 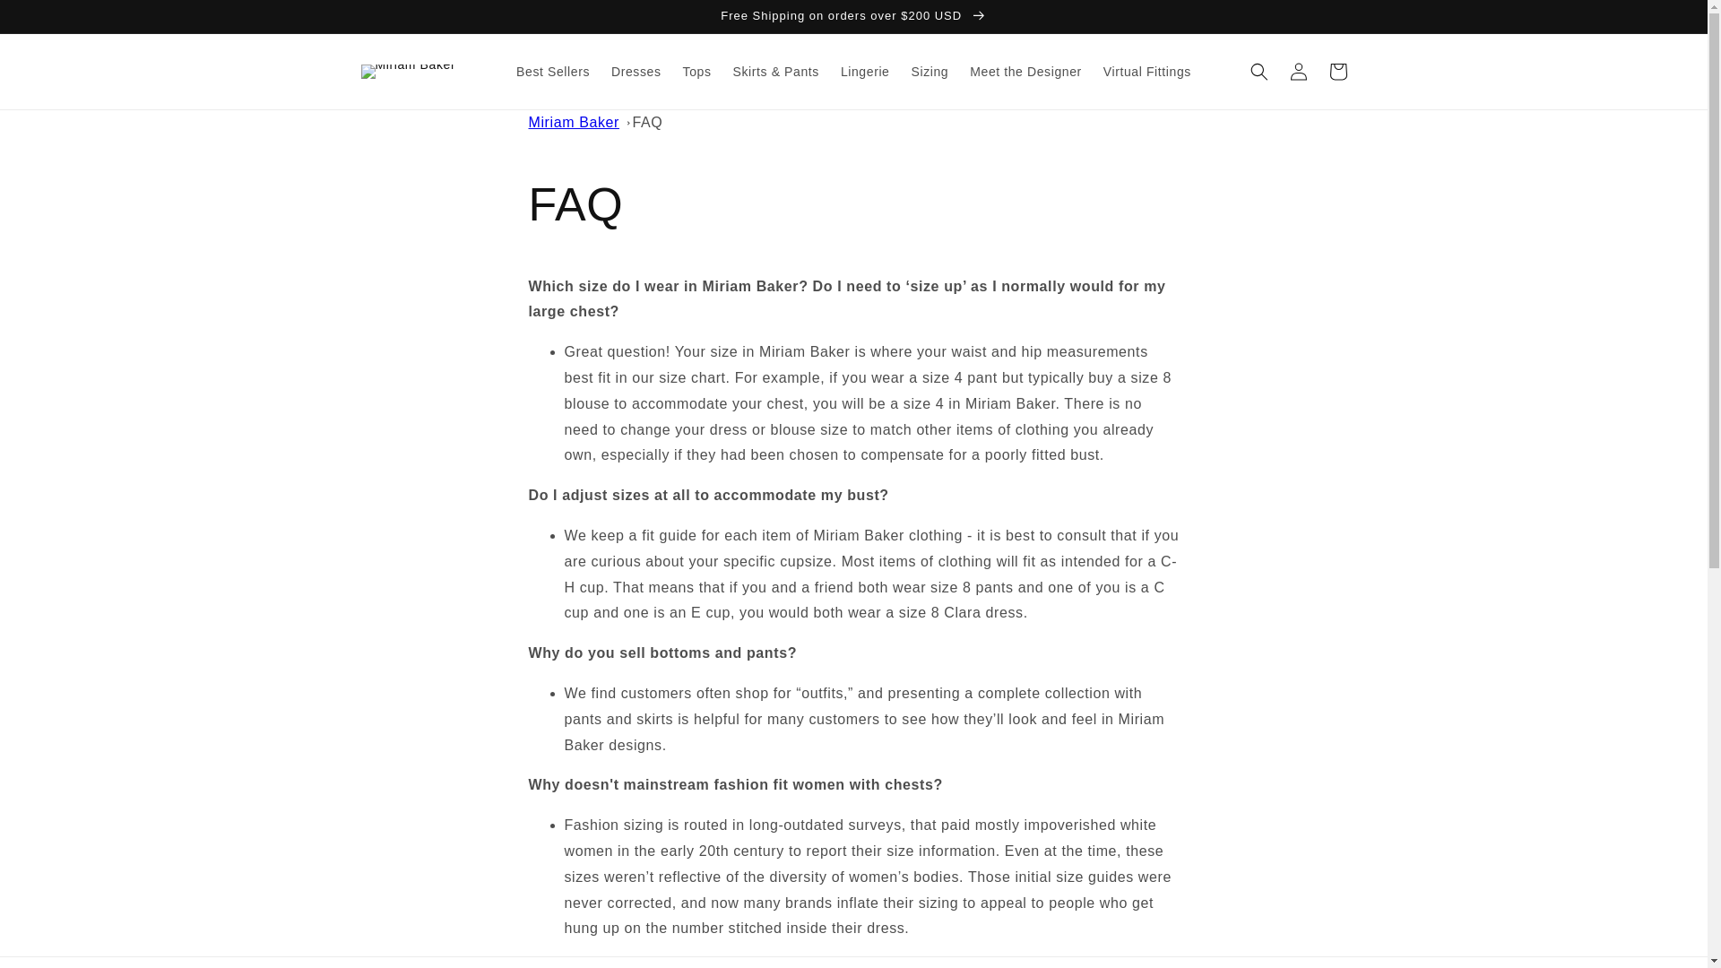 What do you see at coordinates (647, 122) in the screenshot?
I see `FAQ` at bounding box center [647, 122].